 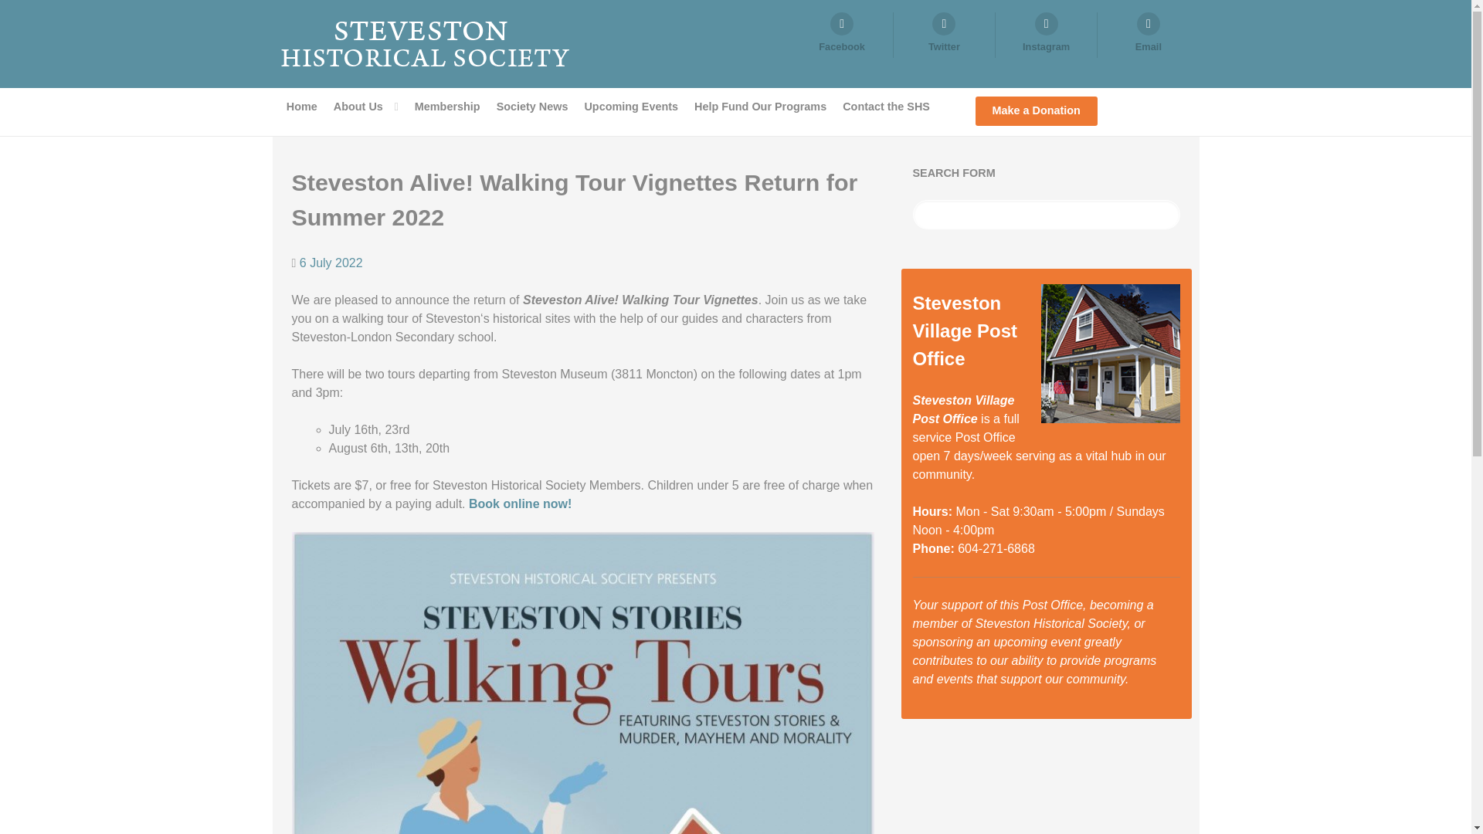 I want to click on Membership, so click(x=447, y=107).